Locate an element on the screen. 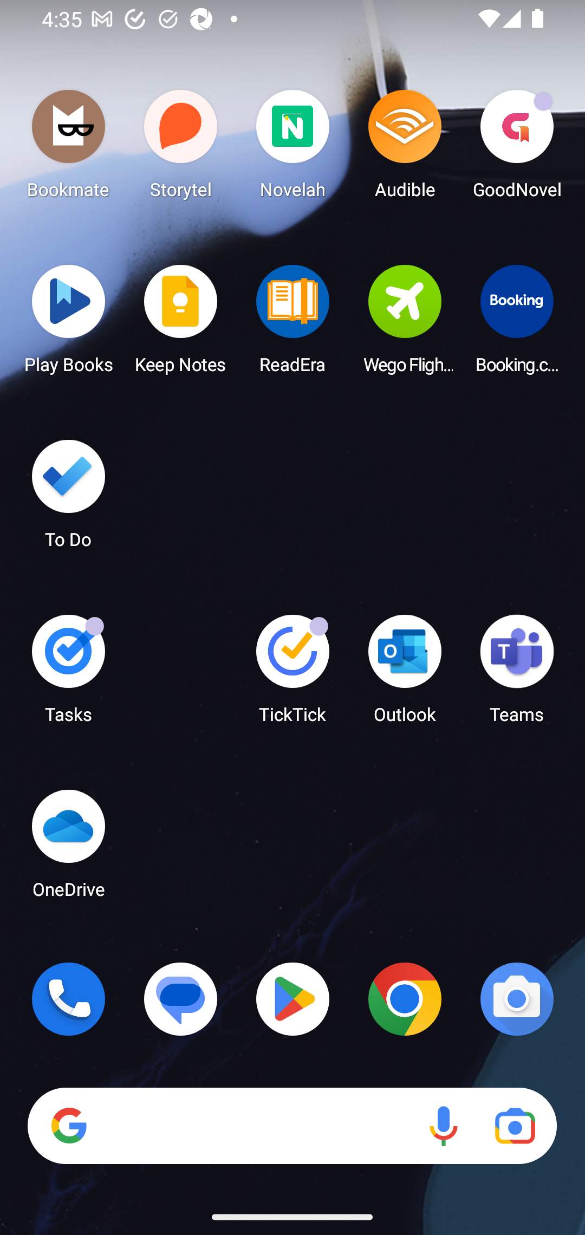  OneDrive is located at coordinates (68, 848).